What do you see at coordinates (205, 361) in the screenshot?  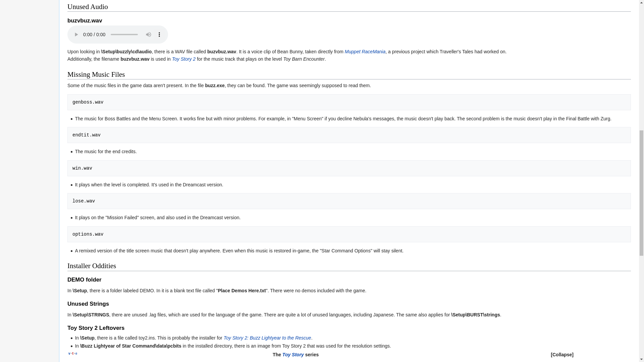 I see `Toy Story` at bounding box center [205, 361].